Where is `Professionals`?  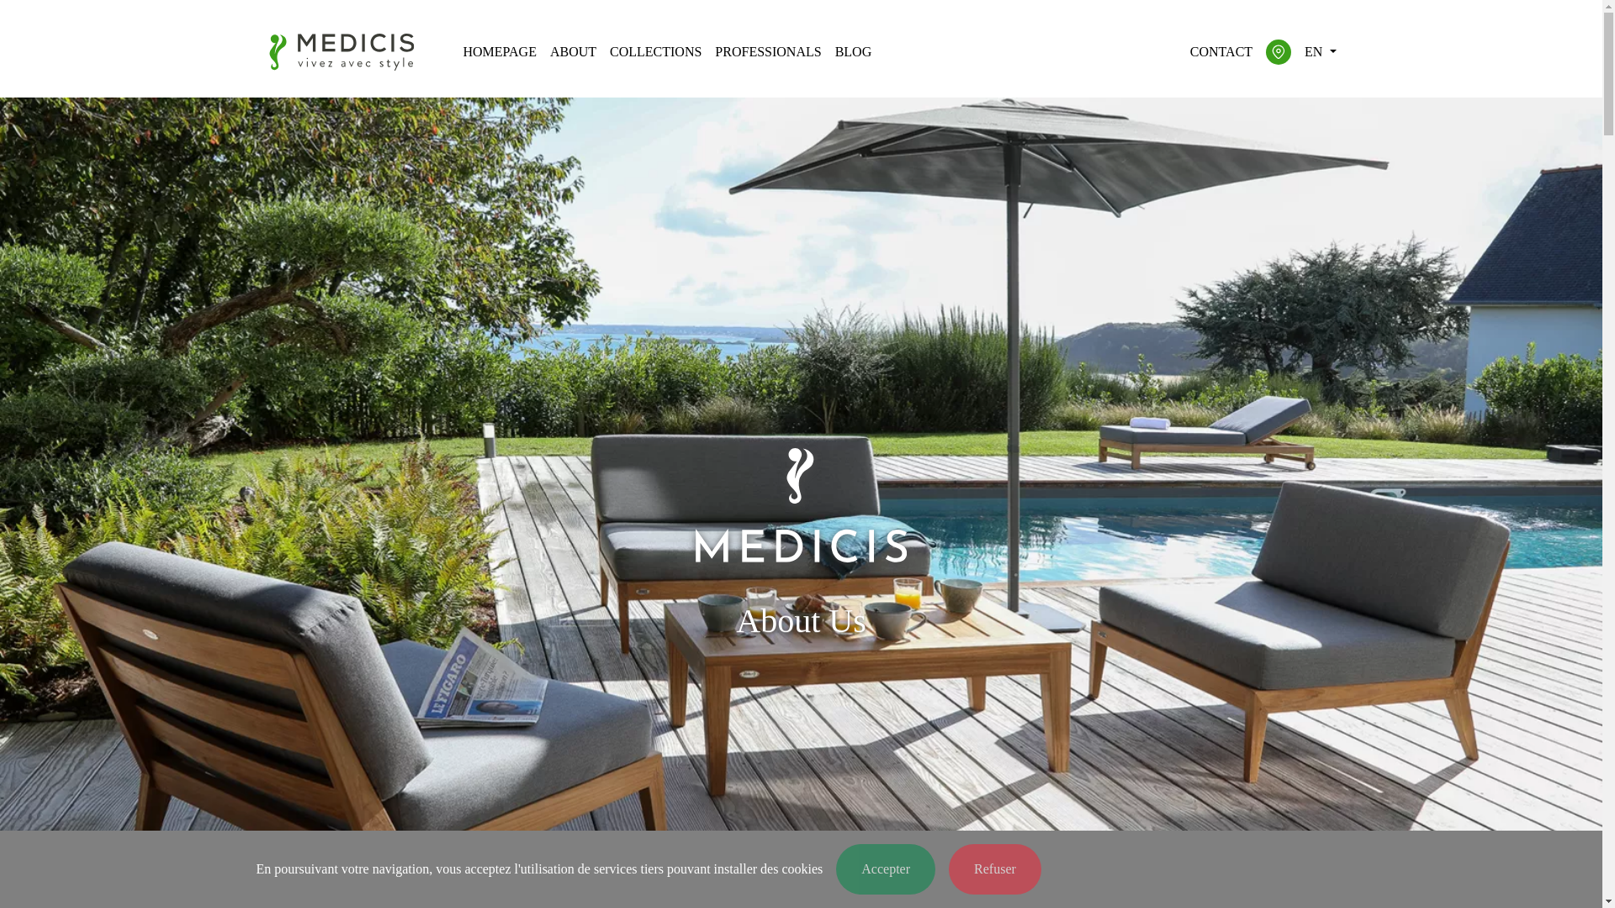
Professionals is located at coordinates (767, 52).